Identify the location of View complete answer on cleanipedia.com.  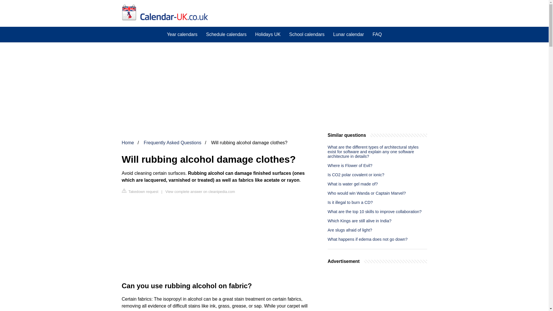
(200, 191).